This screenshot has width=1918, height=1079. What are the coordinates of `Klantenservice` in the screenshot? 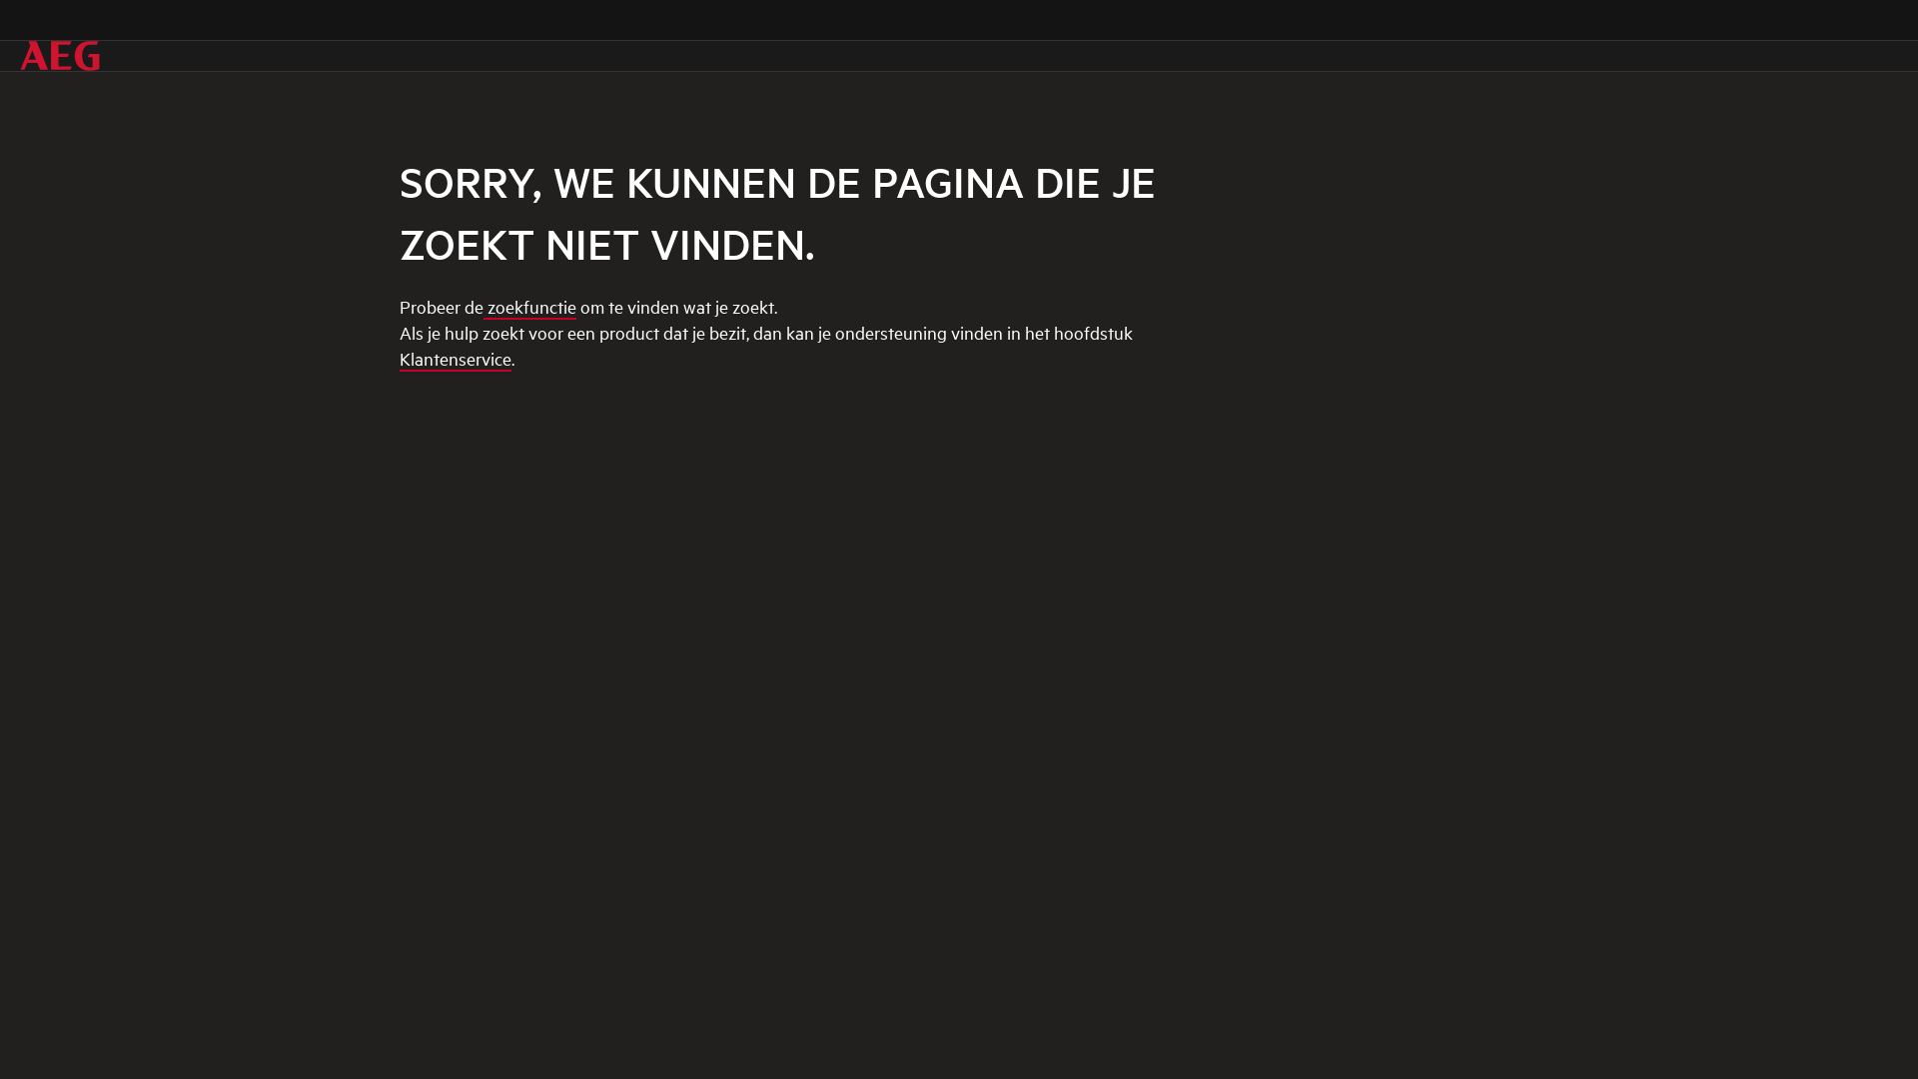 It's located at (456, 360).